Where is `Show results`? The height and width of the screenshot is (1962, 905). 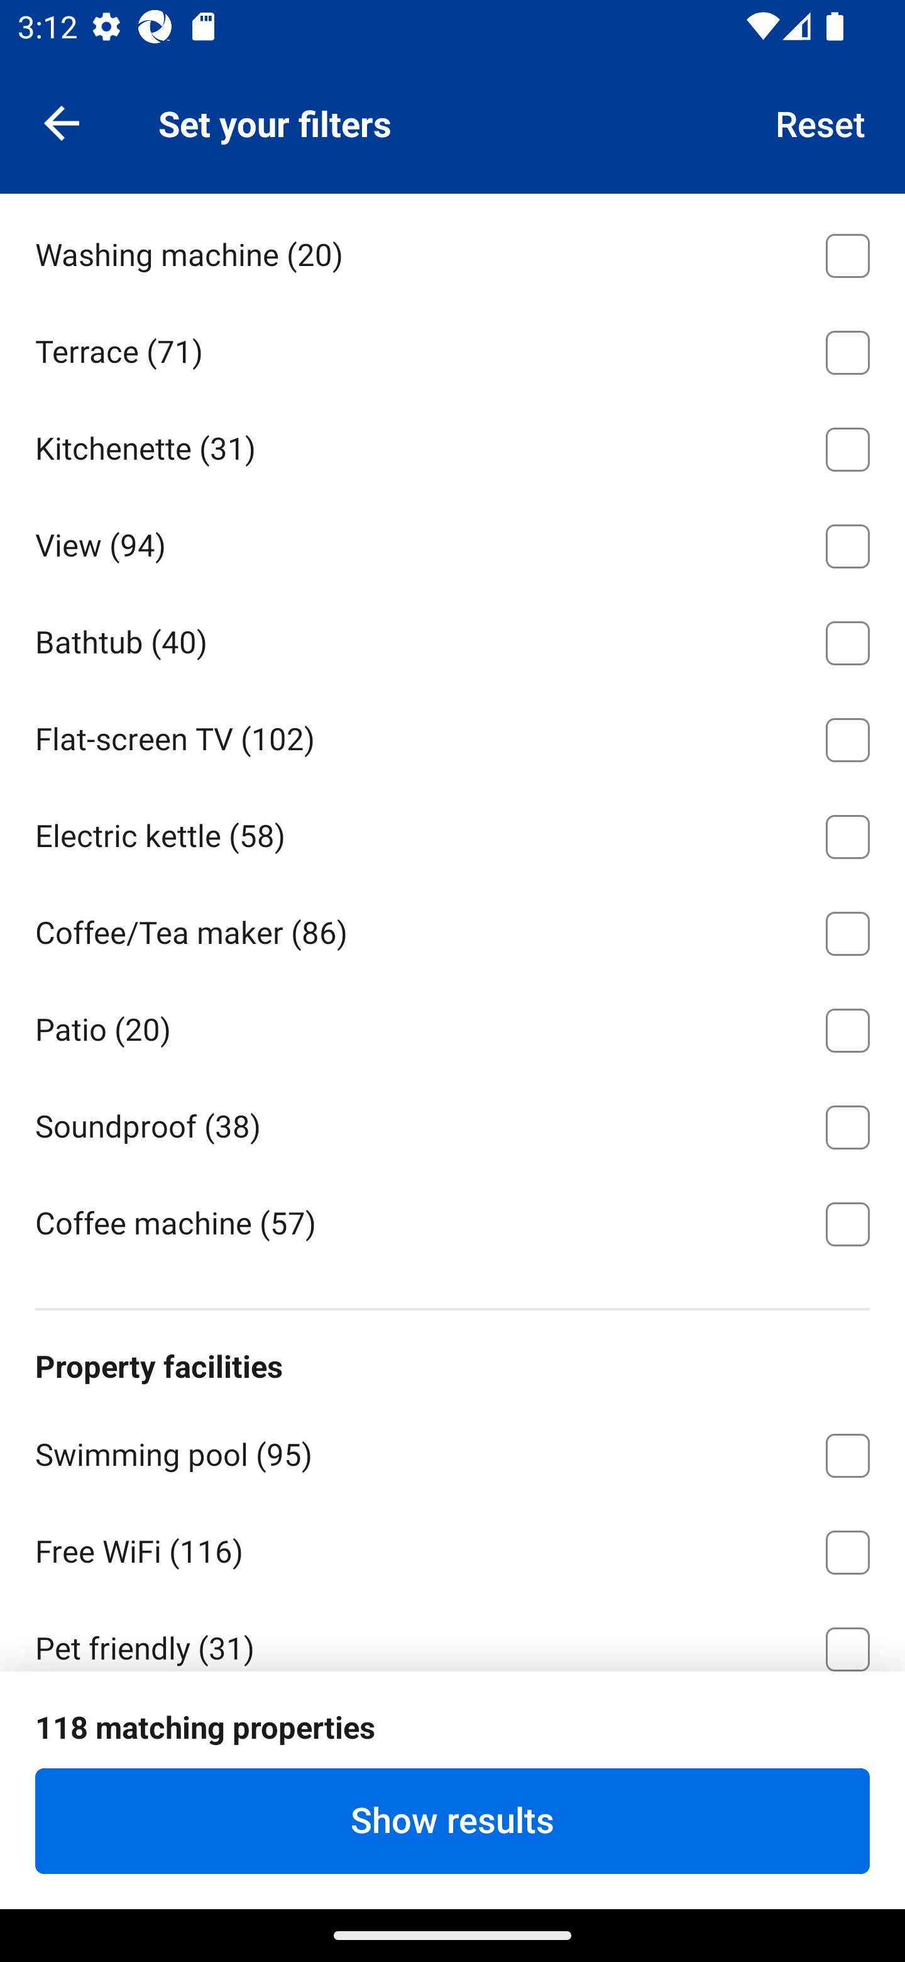 Show results is located at coordinates (452, 1821).